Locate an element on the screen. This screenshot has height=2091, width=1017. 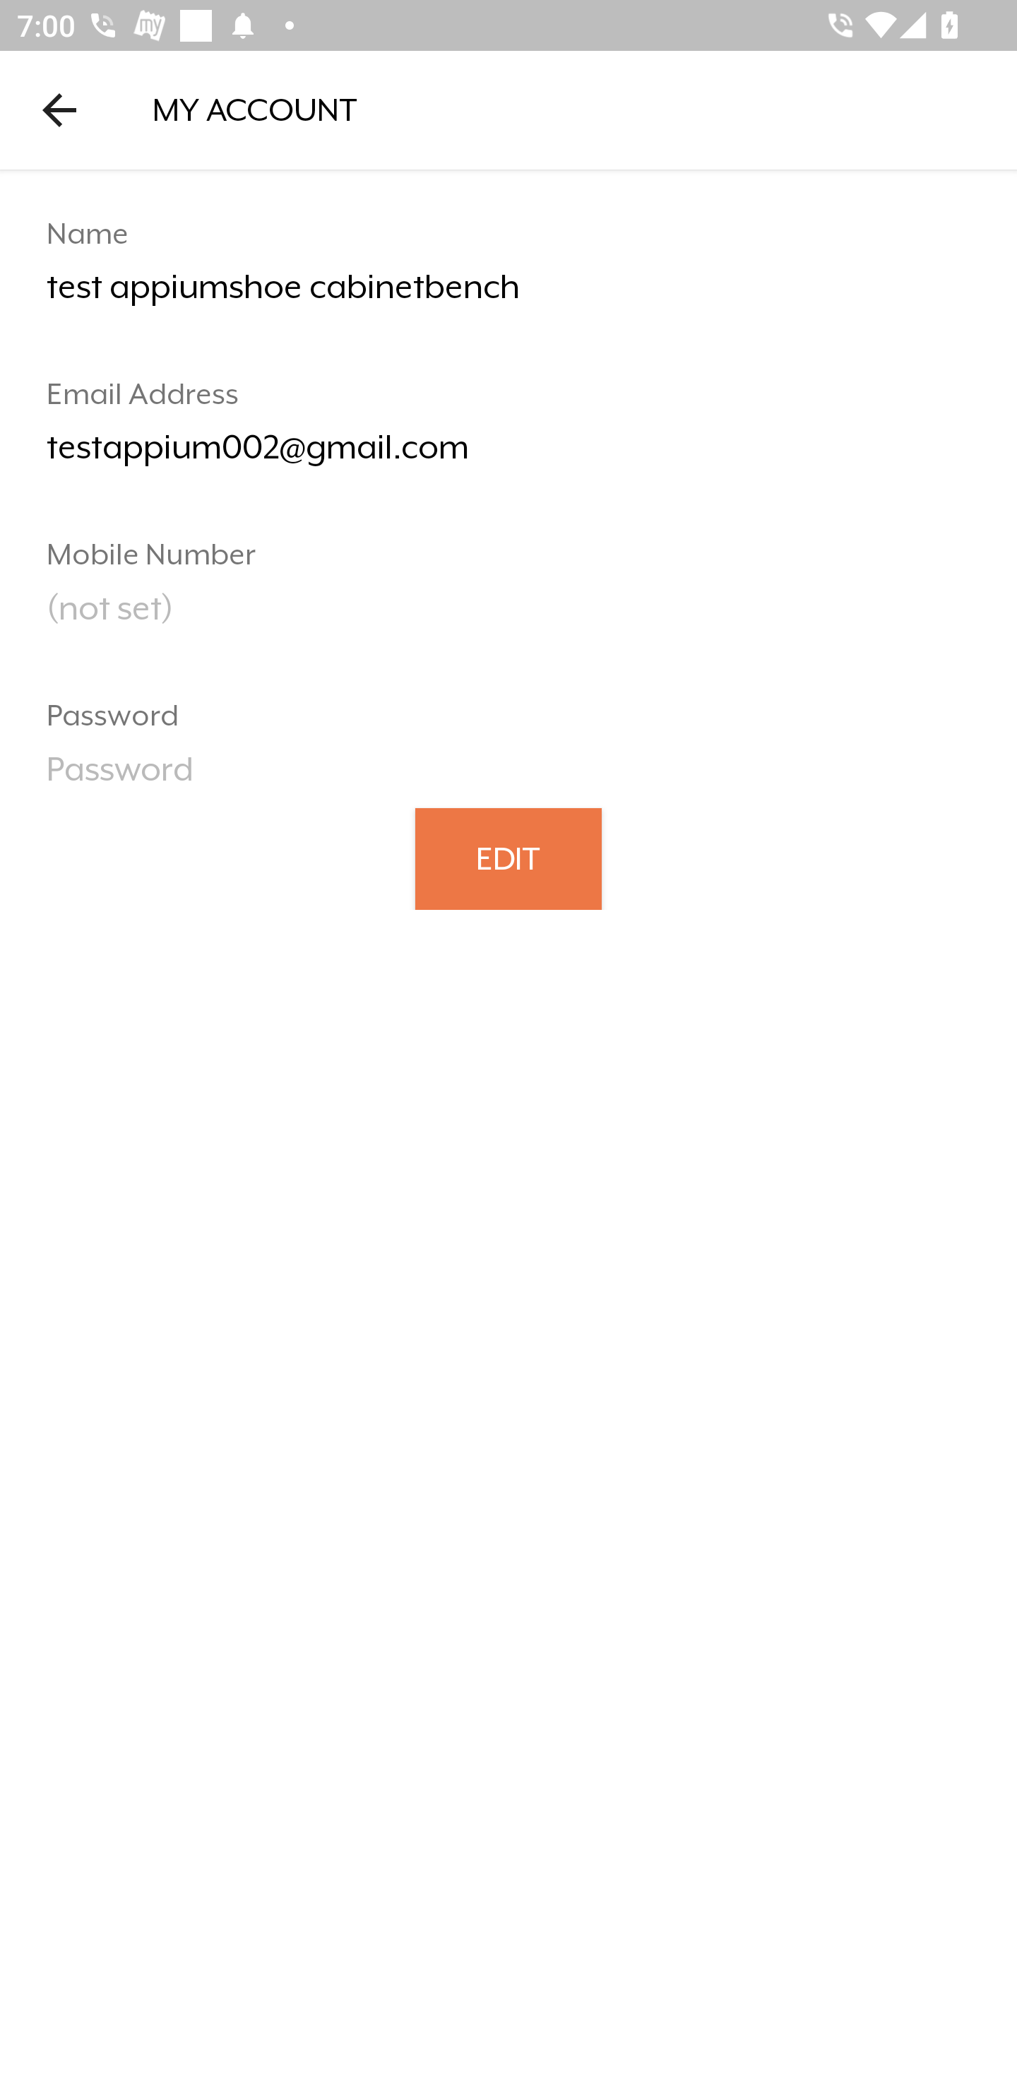
EDIT is located at coordinates (509, 858).